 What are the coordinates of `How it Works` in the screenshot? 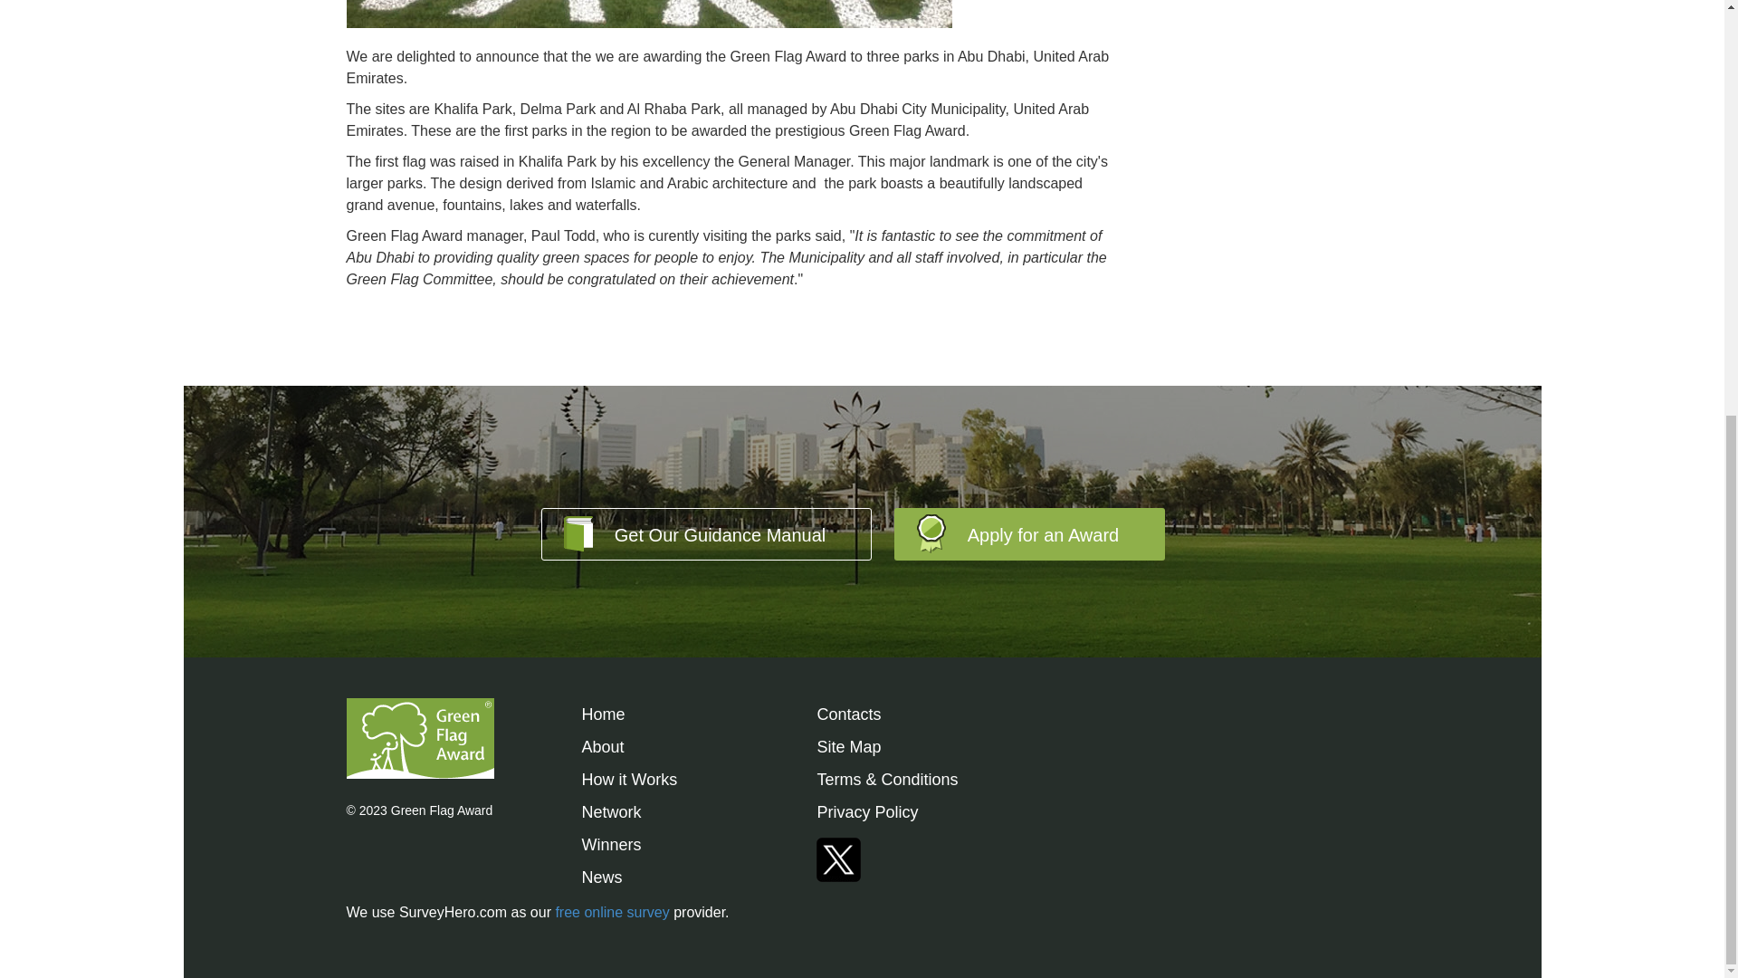 It's located at (628, 779).